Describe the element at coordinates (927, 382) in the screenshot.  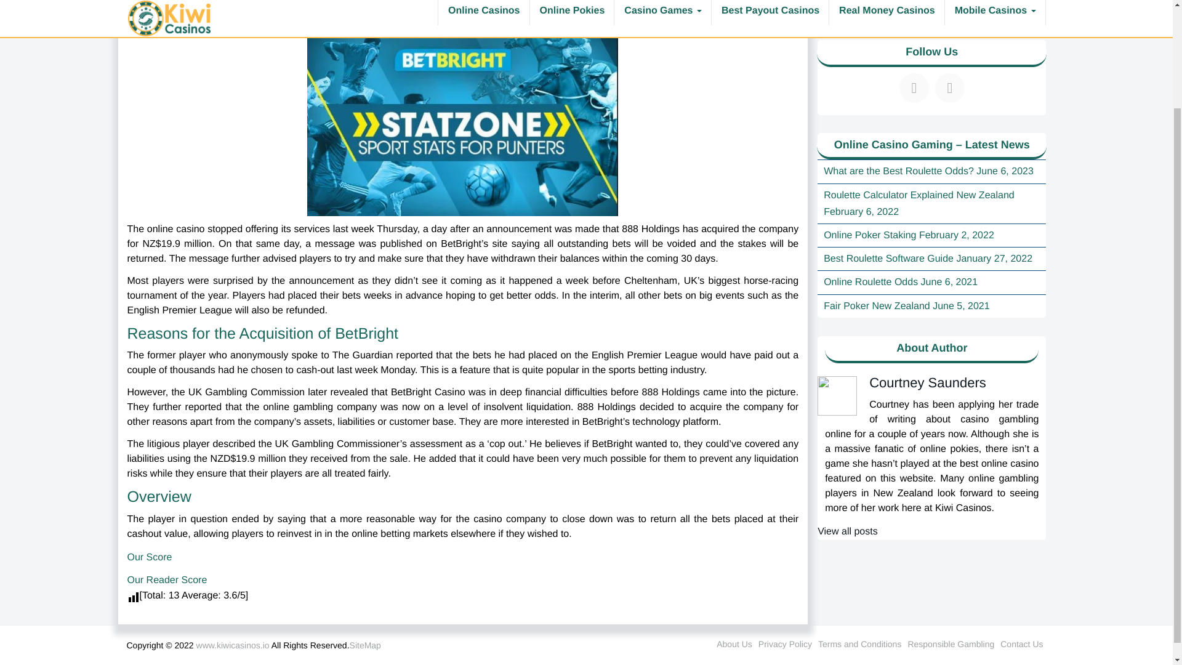
I see `Courtney Saunders` at that location.